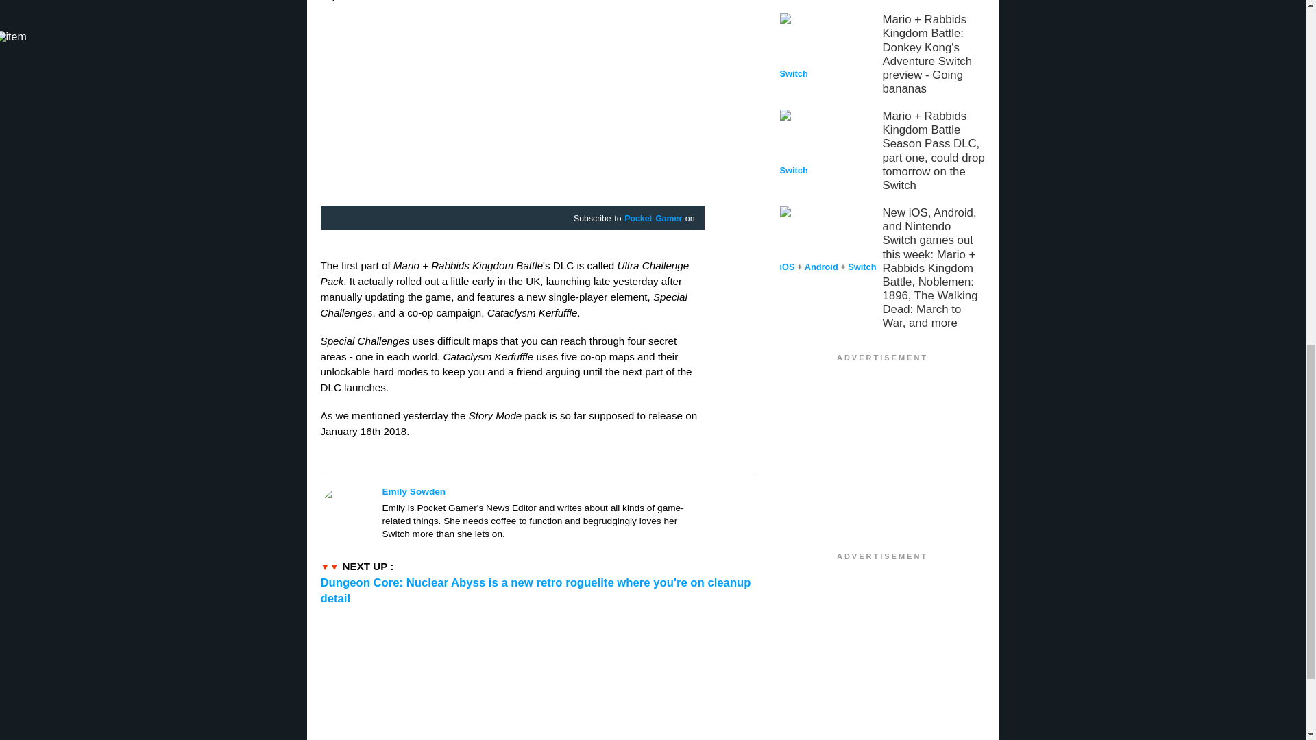 This screenshot has width=1316, height=740. Describe the element at coordinates (653, 219) in the screenshot. I see `Pocket Gamer` at that location.